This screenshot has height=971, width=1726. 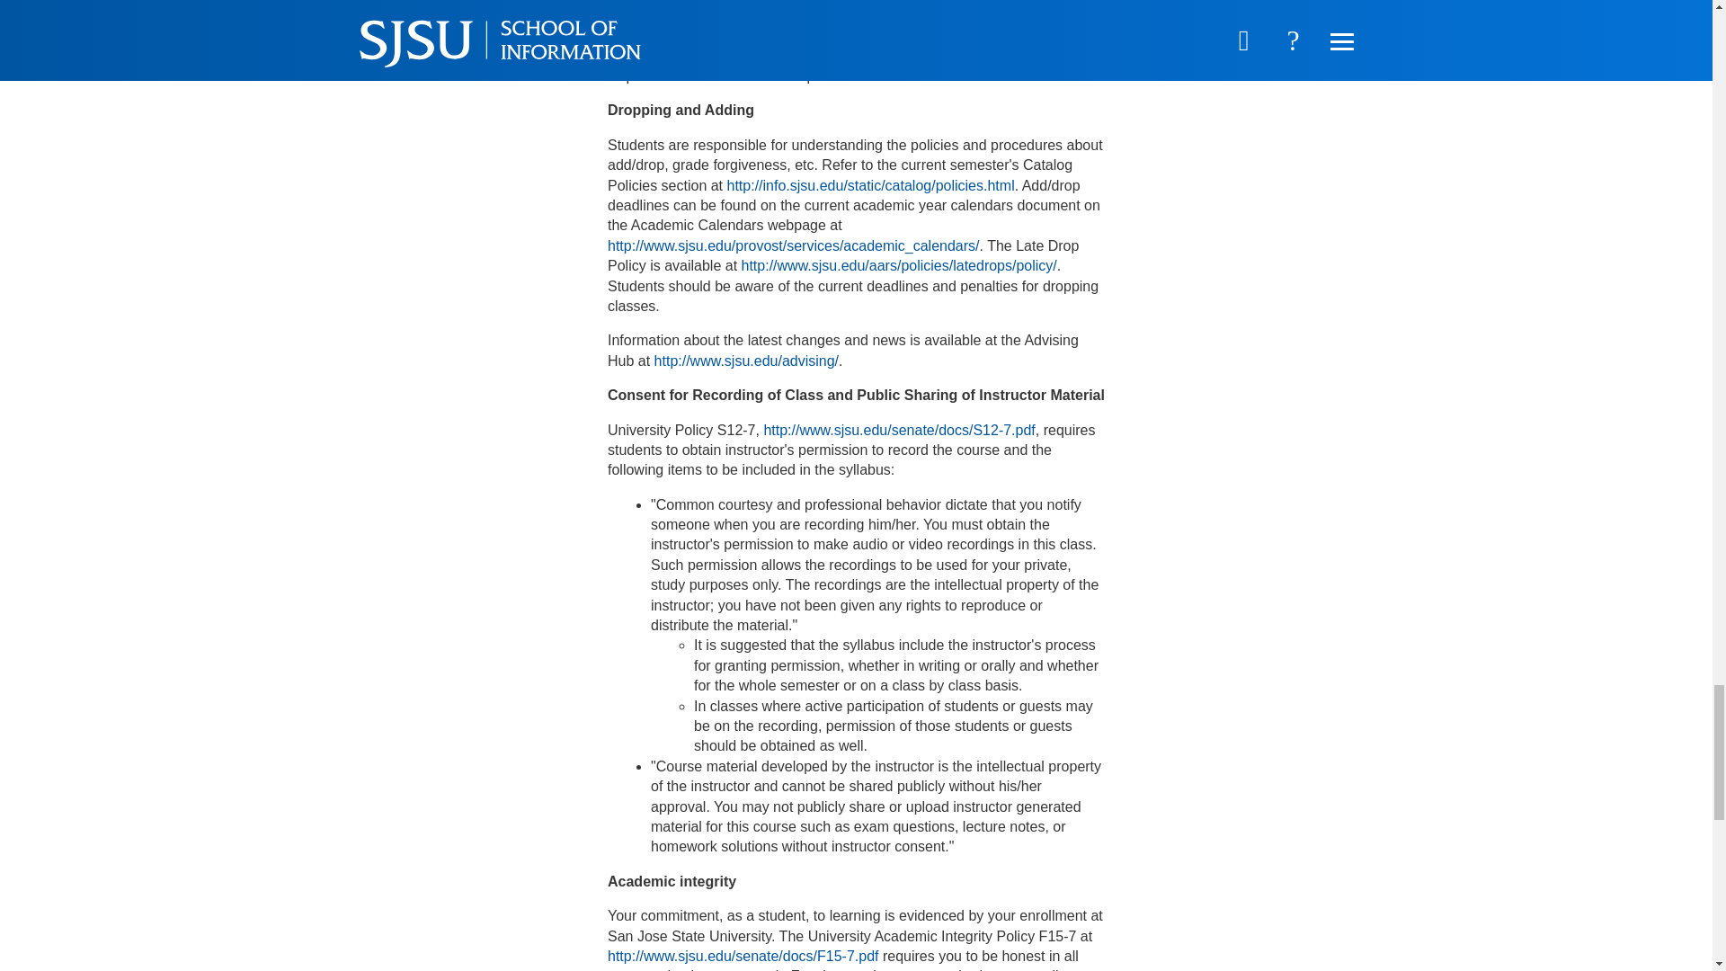 I want to click on University Policy Adds Drops Grades, so click(x=870, y=185).